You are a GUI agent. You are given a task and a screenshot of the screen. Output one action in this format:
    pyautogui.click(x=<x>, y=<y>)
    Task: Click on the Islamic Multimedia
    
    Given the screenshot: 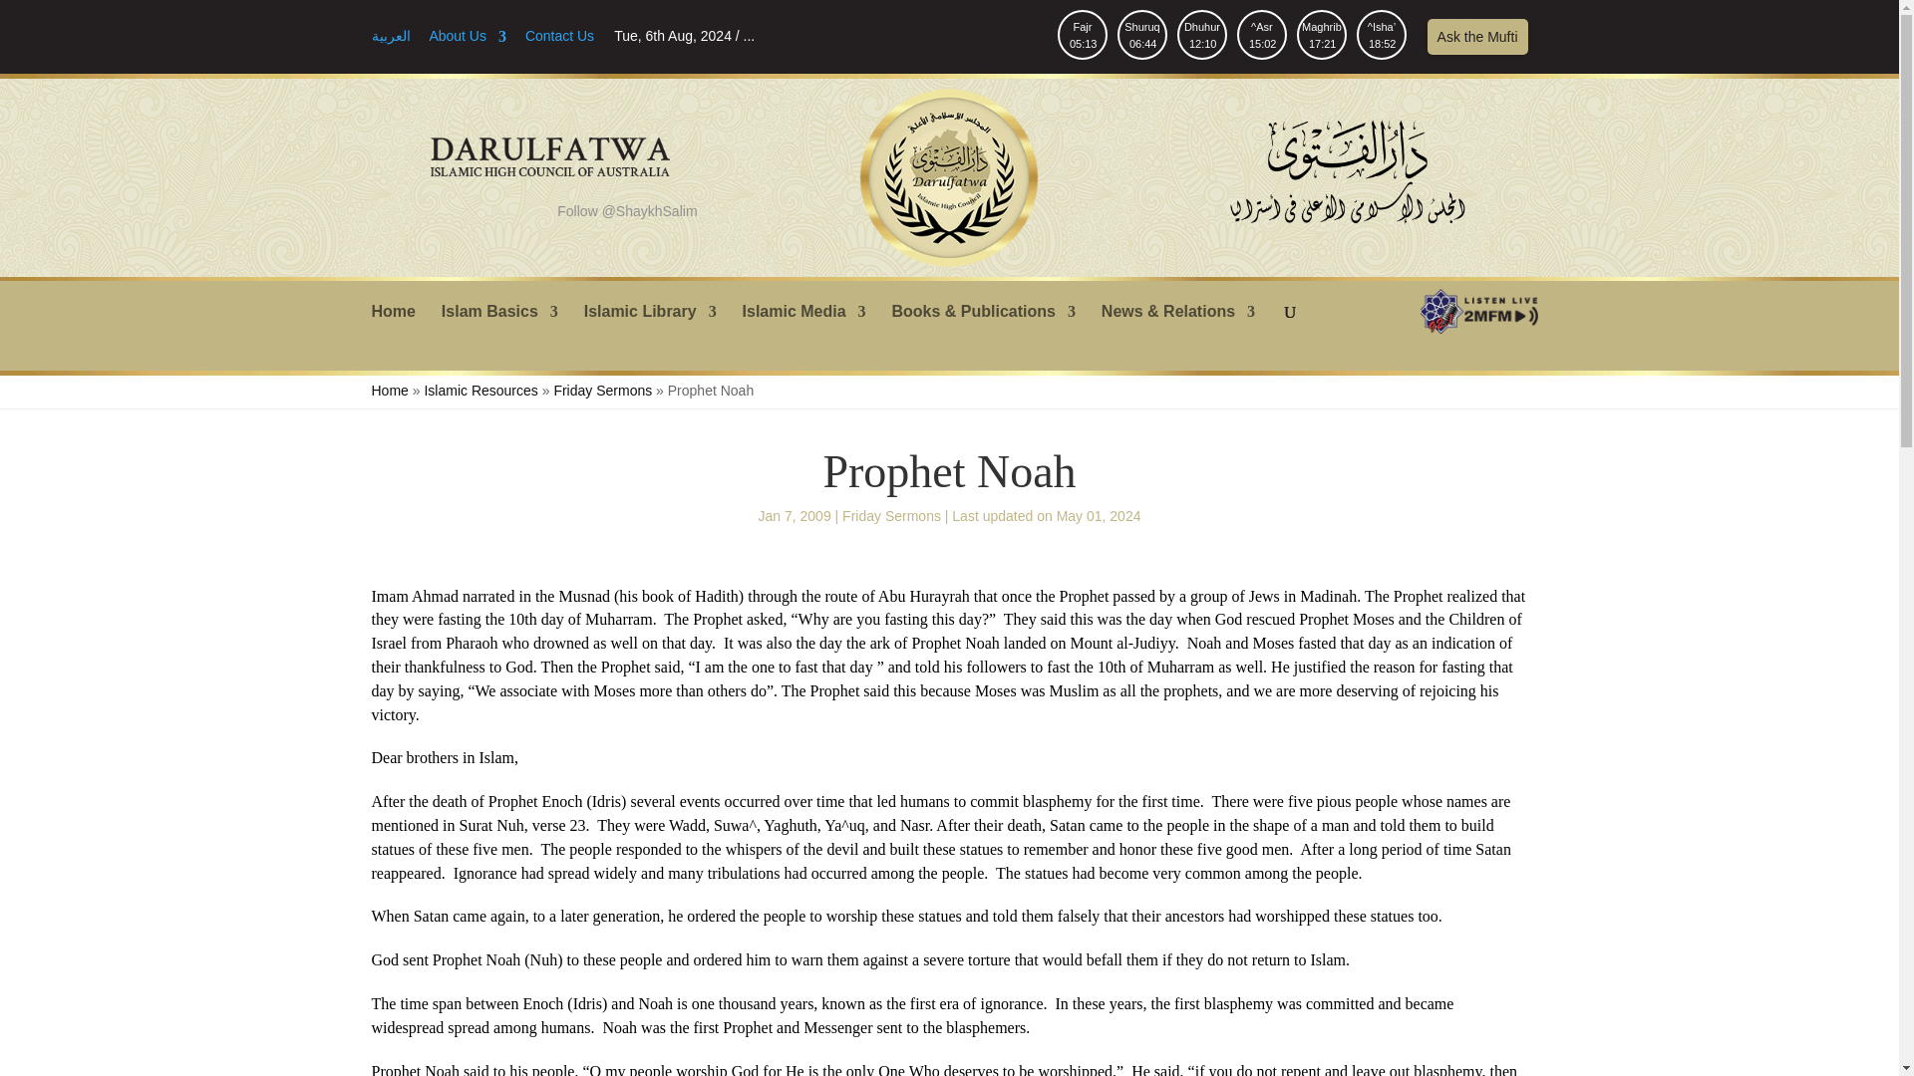 What is the action you would take?
    pyautogui.click(x=558, y=42)
    